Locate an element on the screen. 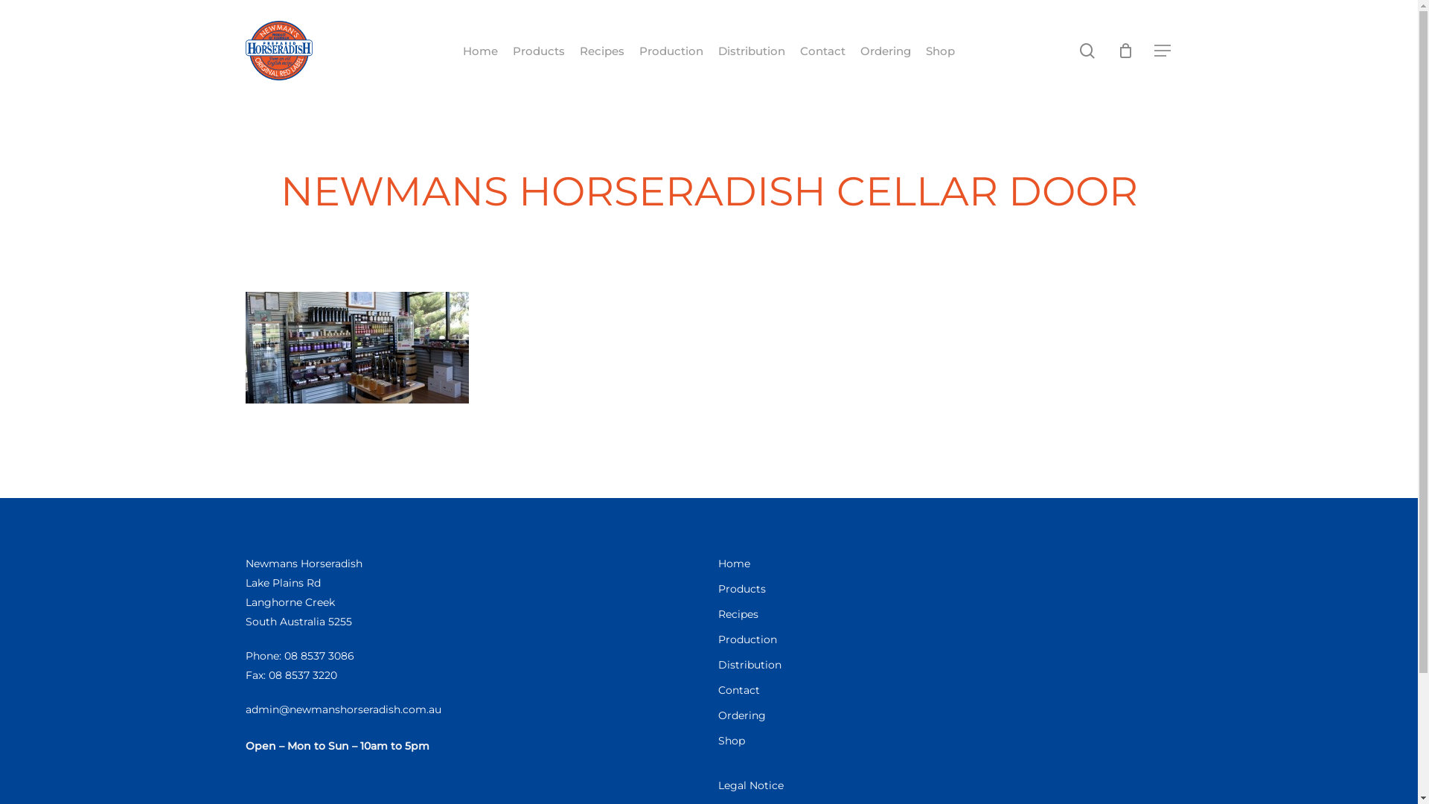 The width and height of the screenshot is (1429, 804). admin@newmanshorseradish.com.au is located at coordinates (344, 709).